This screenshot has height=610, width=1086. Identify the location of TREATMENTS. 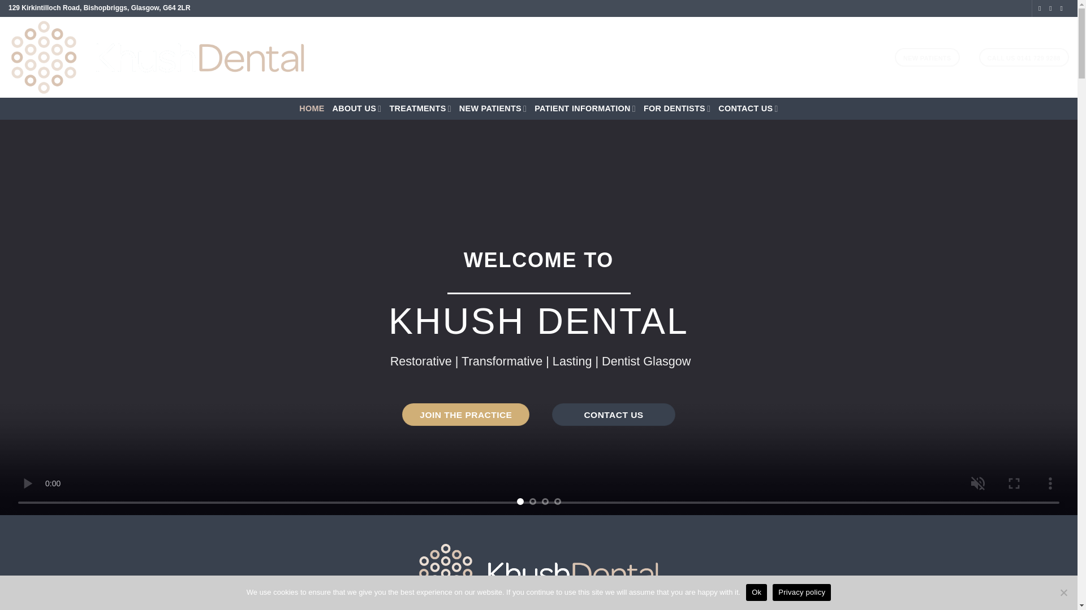
(420, 108).